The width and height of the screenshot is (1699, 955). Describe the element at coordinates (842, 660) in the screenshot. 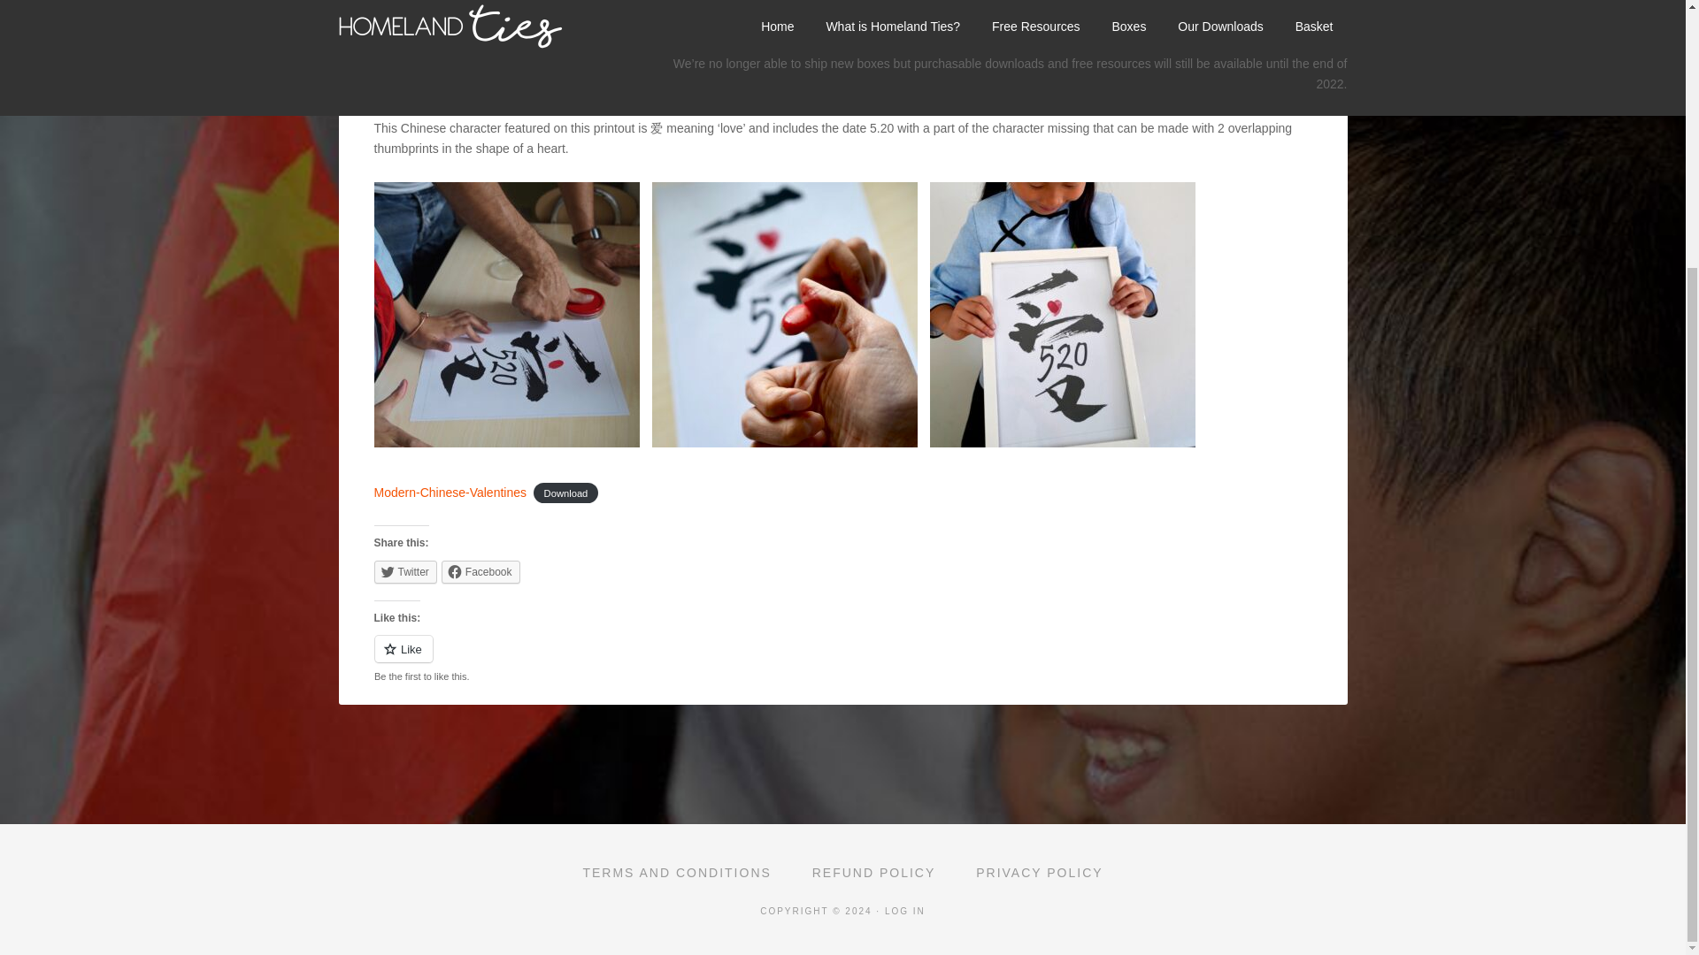

I see `Like or Reblog` at that location.